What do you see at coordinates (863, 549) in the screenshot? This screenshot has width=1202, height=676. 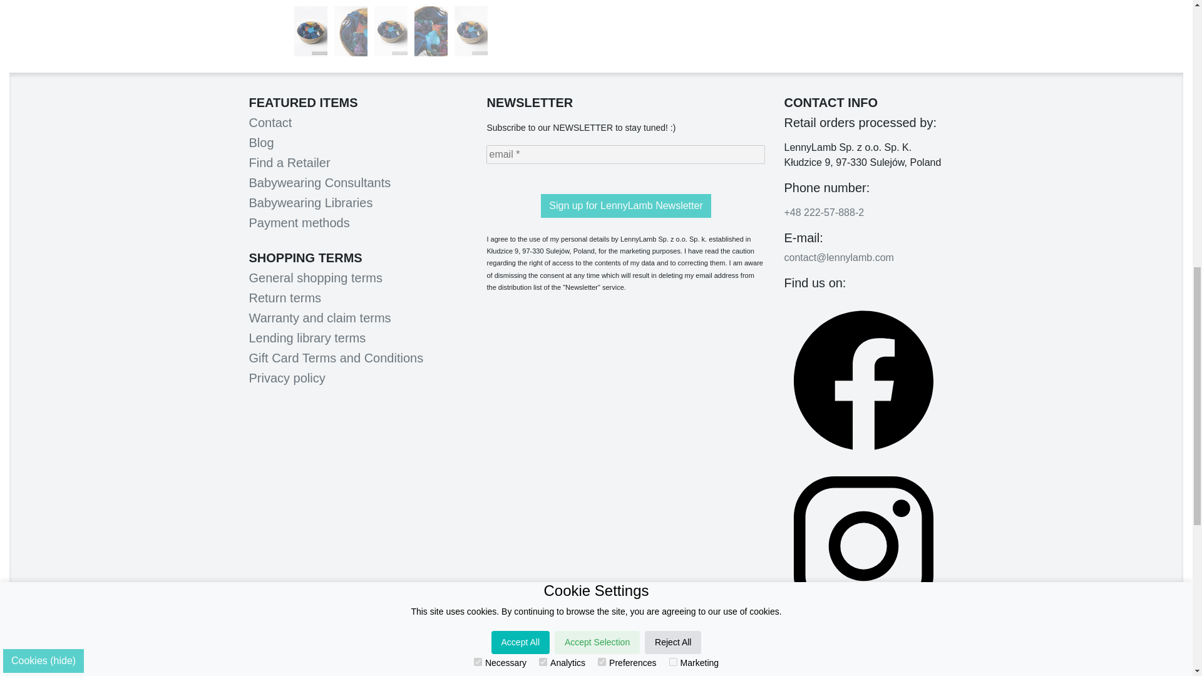 I see `Instagram` at bounding box center [863, 549].